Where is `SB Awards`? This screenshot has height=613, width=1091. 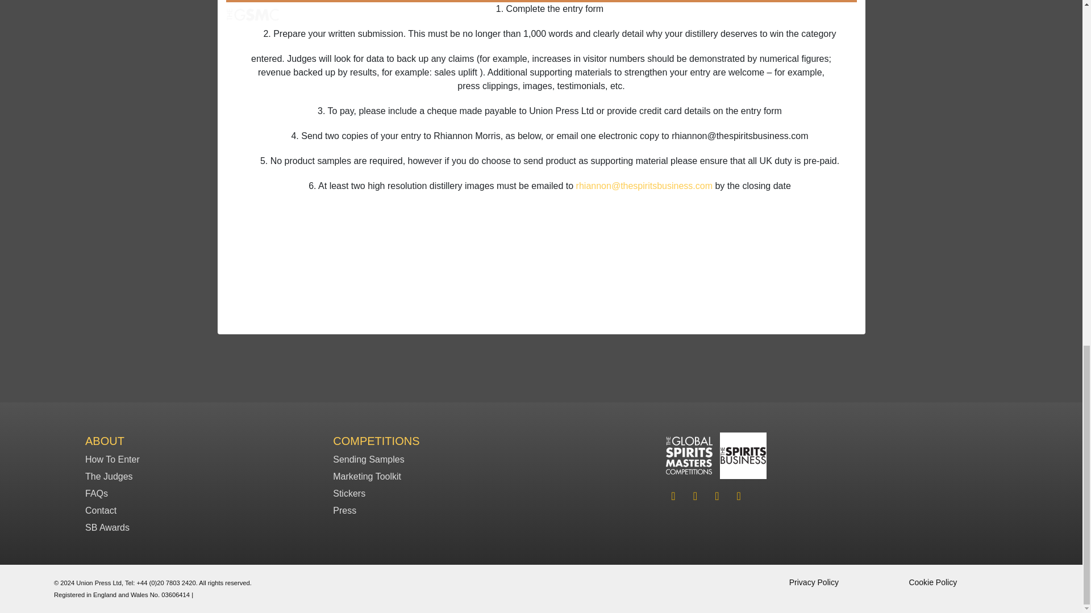
SB Awards is located at coordinates (107, 528).